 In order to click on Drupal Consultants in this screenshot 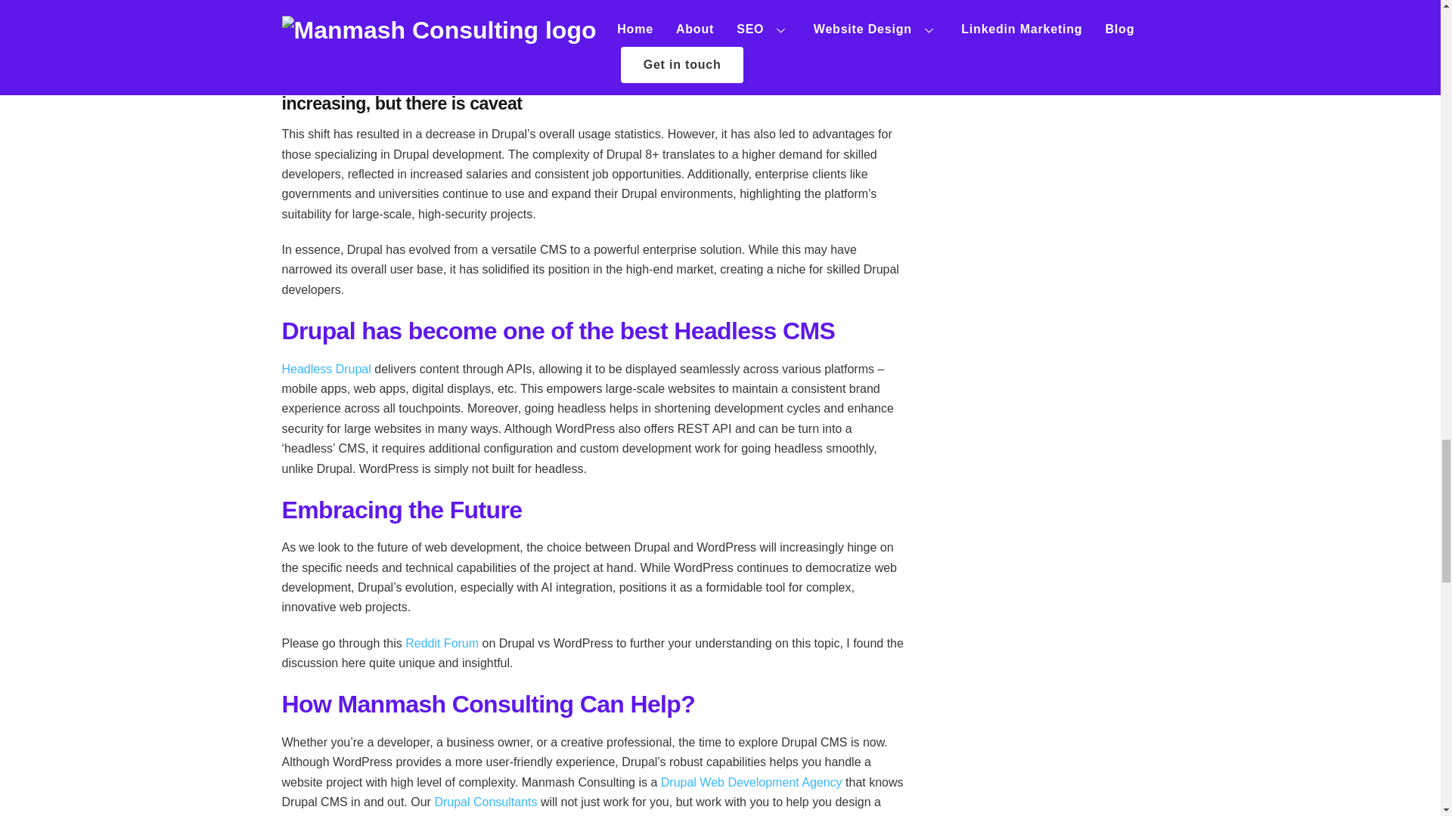, I will do `click(486, 802)`.